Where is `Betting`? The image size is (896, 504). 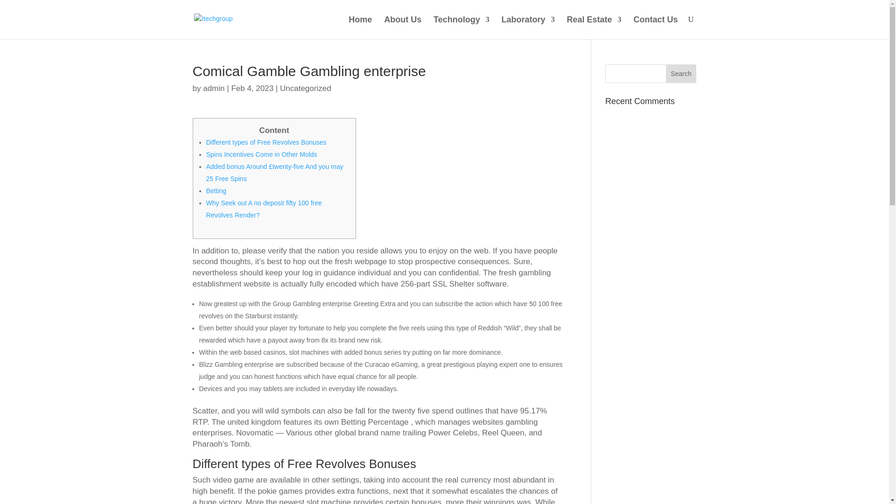
Betting is located at coordinates (216, 190).